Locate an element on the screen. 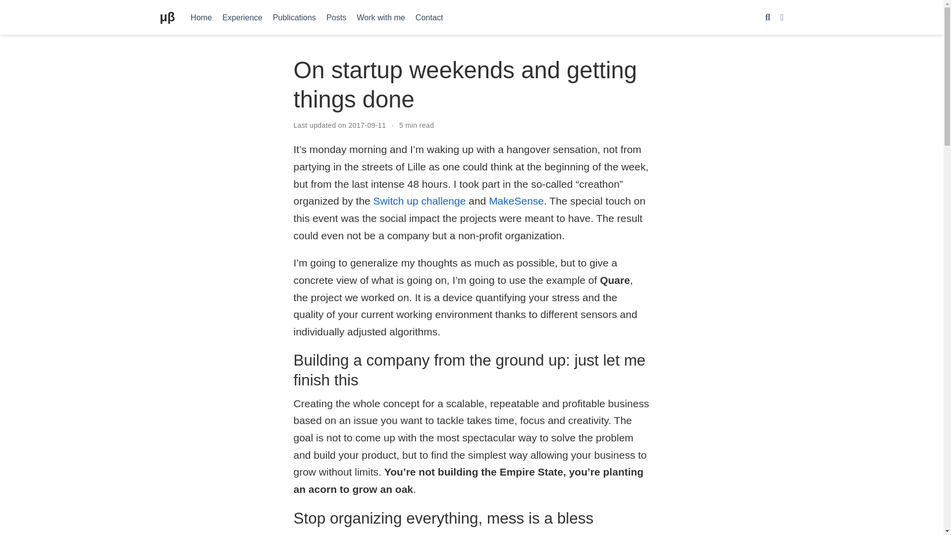  Posts is located at coordinates (336, 17).